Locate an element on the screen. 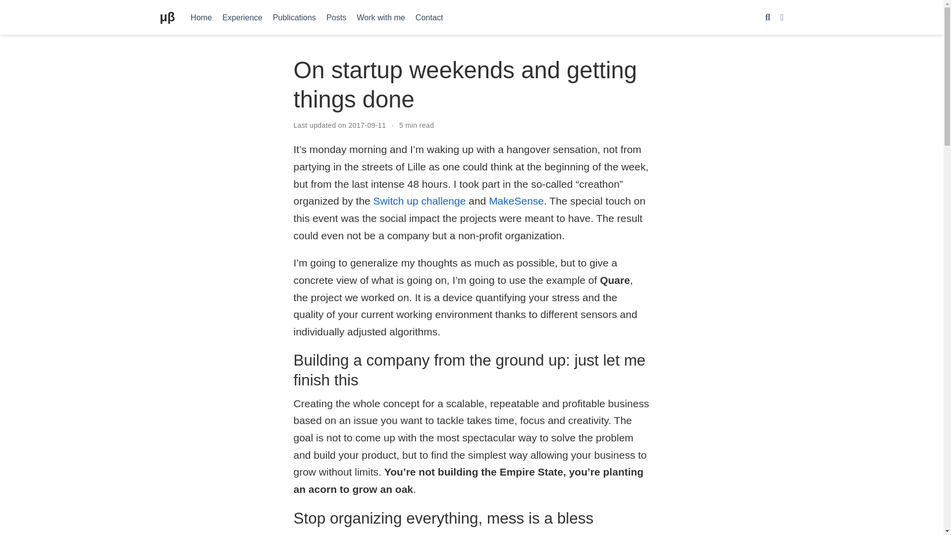  Posts is located at coordinates (336, 17).